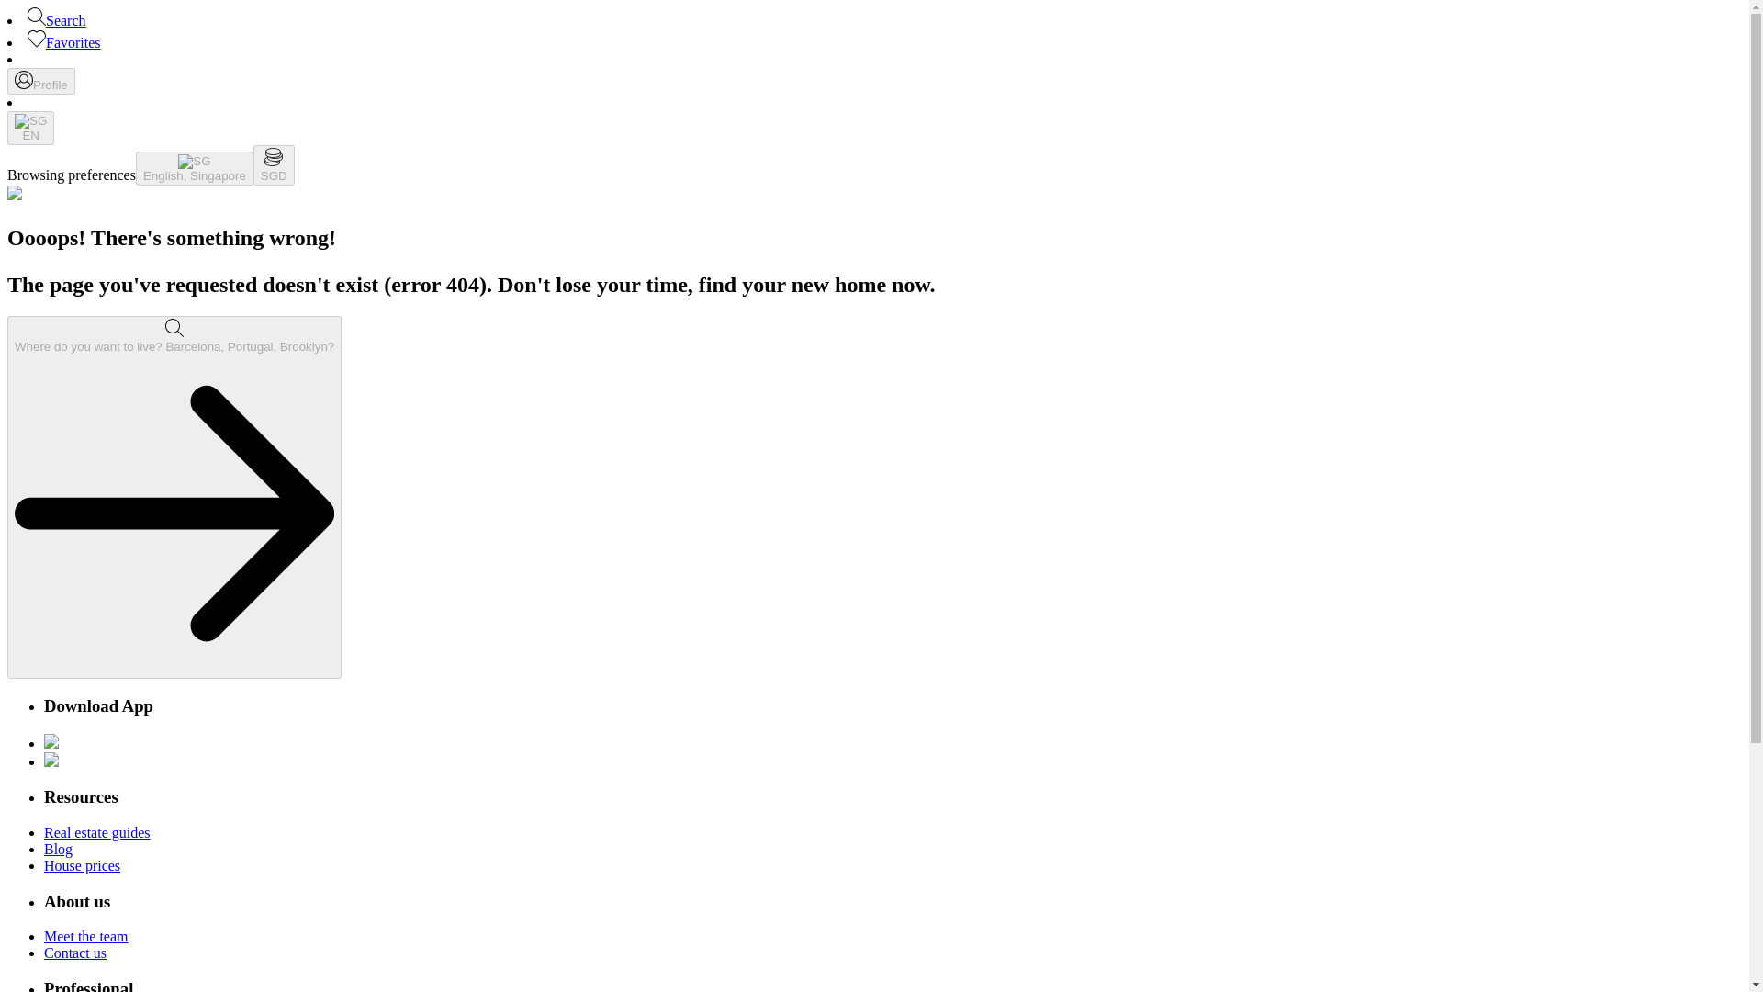  What do you see at coordinates (64, 42) in the screenshot?
I see `Favorites` at bounding box center [64, 42].